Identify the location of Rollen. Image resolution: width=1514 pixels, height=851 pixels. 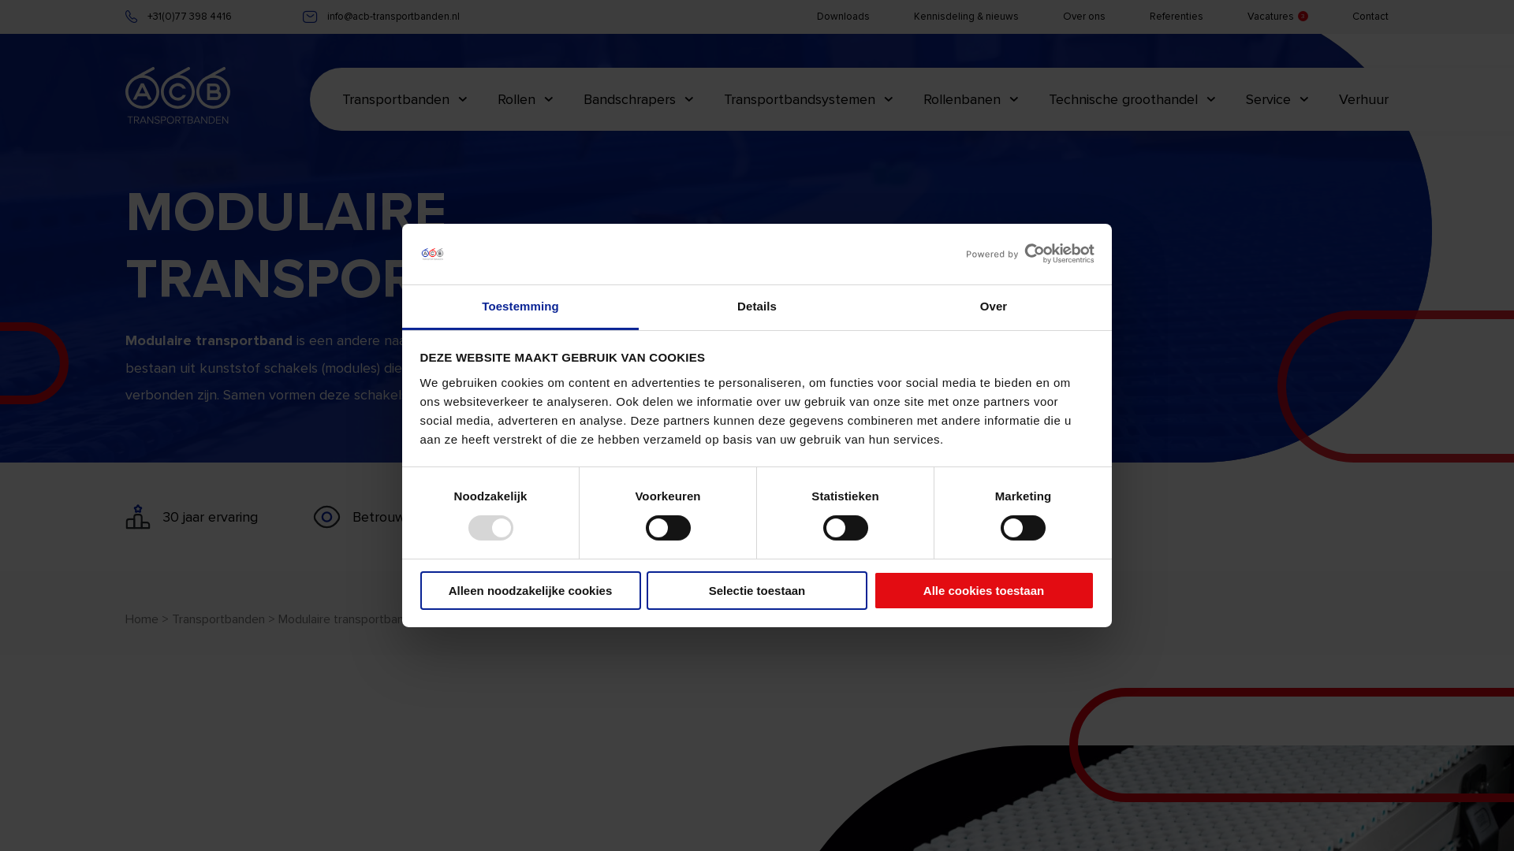
(525, 99).